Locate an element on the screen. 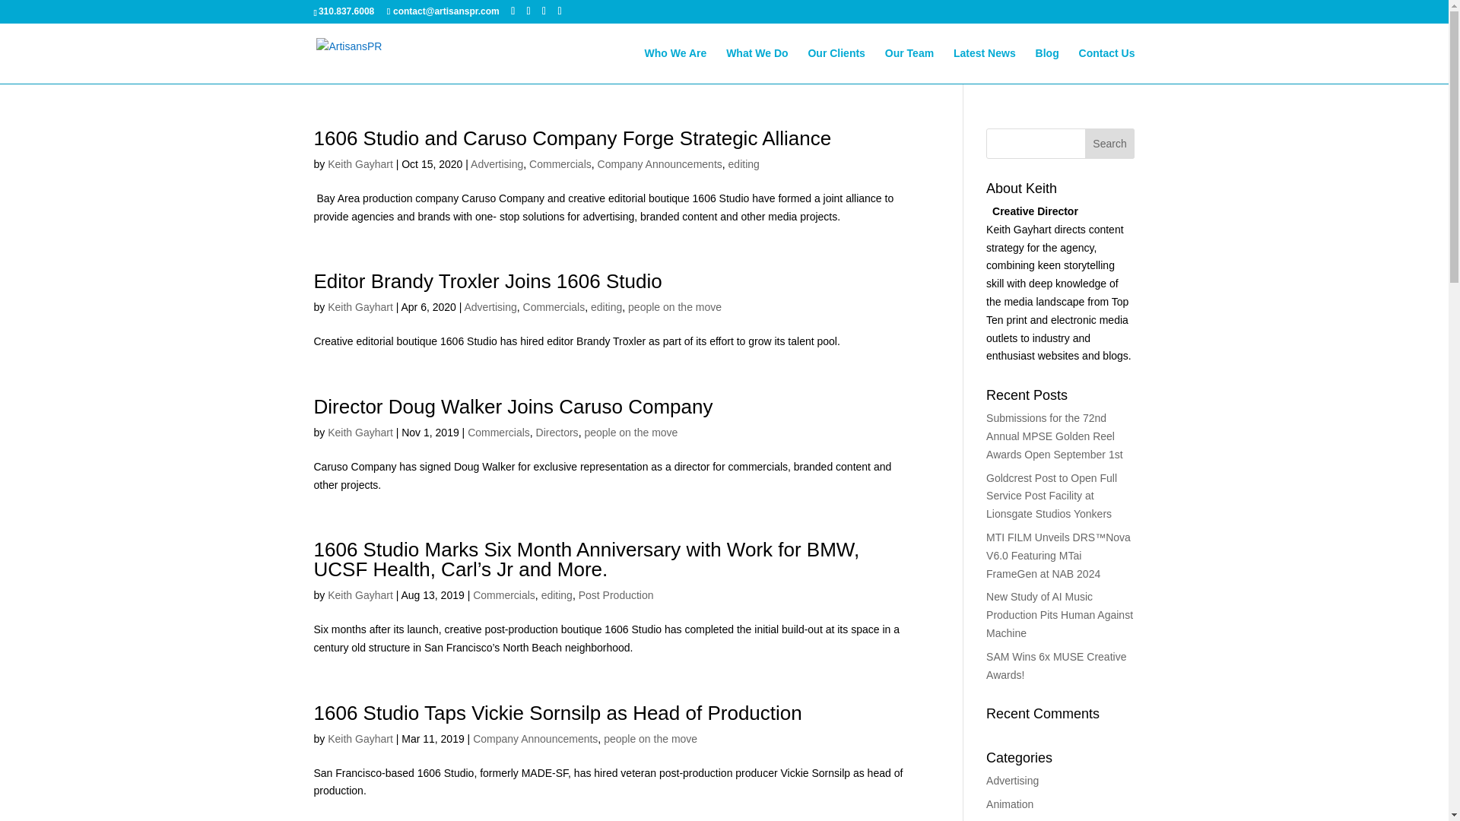 This screenshot has height=821, width=1460. Keith Gayhart is located at coordinates (360, 432).